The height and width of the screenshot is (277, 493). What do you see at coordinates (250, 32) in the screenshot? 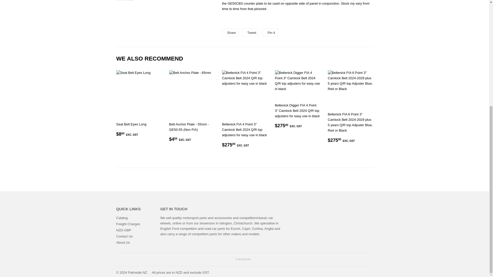
I see `Tweet on Twitter` at bounding box center [250, 32].